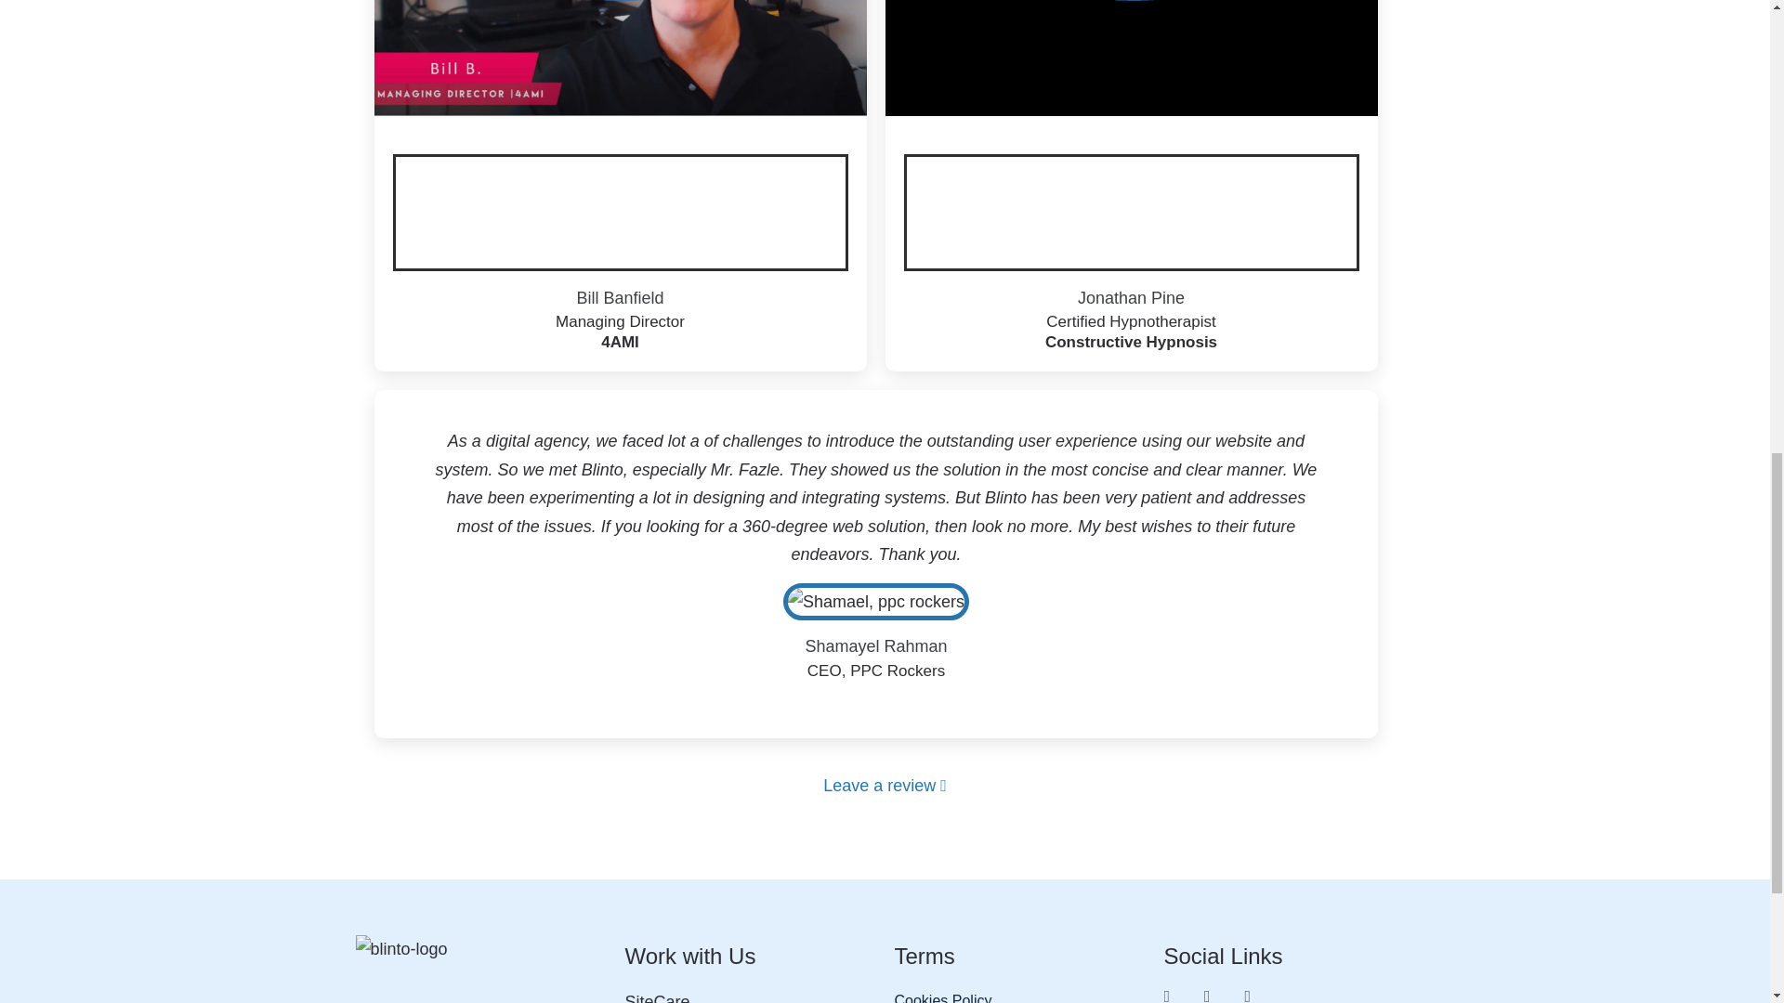  What do you see at coordinates (1018, 996) in the screenshot?
I see `Cookies Policy` at bounding box center [1018, 996].